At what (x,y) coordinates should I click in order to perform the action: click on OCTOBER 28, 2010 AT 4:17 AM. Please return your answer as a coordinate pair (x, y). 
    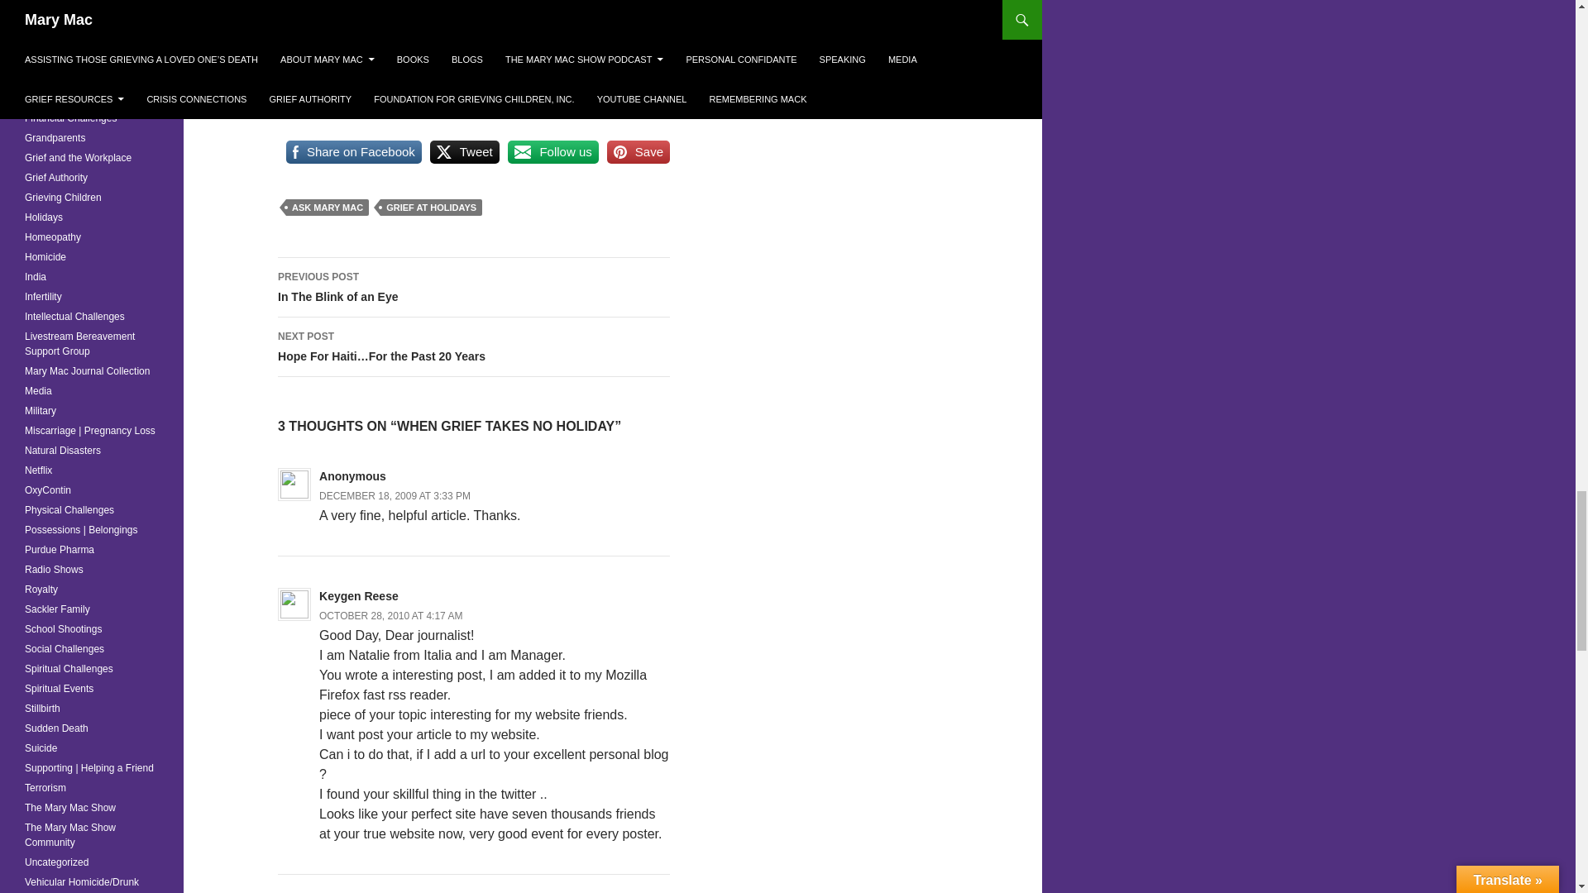
    Looking at the image, I should click on (327, 207).